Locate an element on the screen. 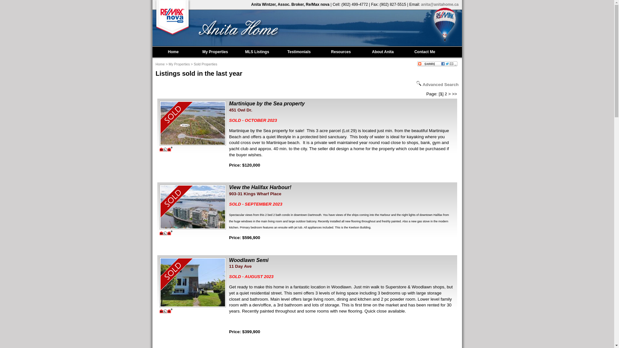 This screenshot has width=619, height=348. Home is located at coordinates (173, 52).